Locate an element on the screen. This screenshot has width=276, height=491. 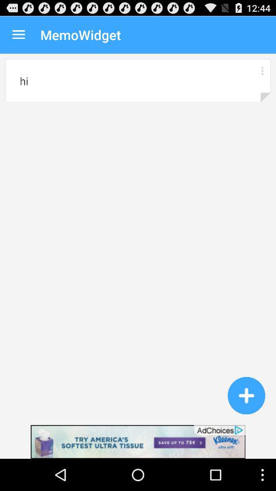
view options is located at coordinates (262, 71).